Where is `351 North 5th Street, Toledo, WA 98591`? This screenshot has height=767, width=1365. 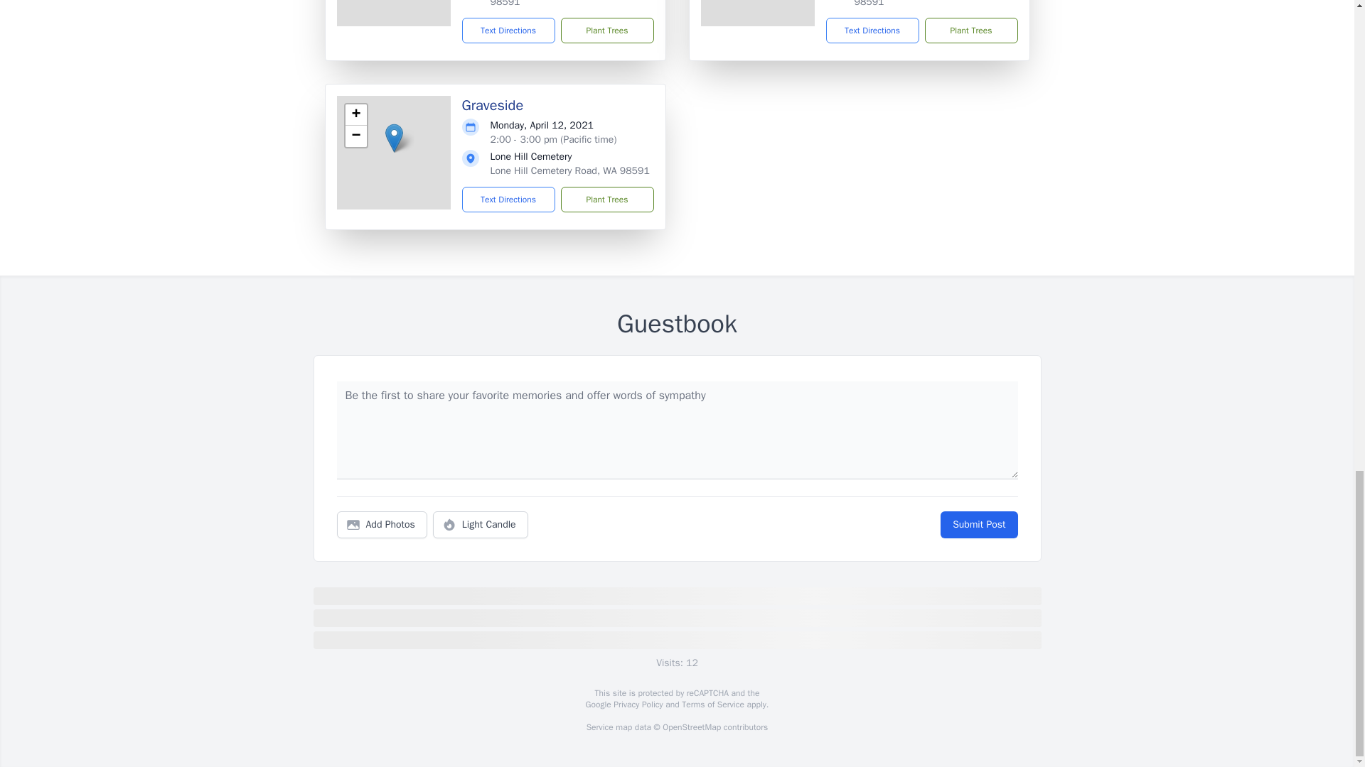 351 North 5th Street, Toledo, WA 98591 is located at coordinates (563, 4).